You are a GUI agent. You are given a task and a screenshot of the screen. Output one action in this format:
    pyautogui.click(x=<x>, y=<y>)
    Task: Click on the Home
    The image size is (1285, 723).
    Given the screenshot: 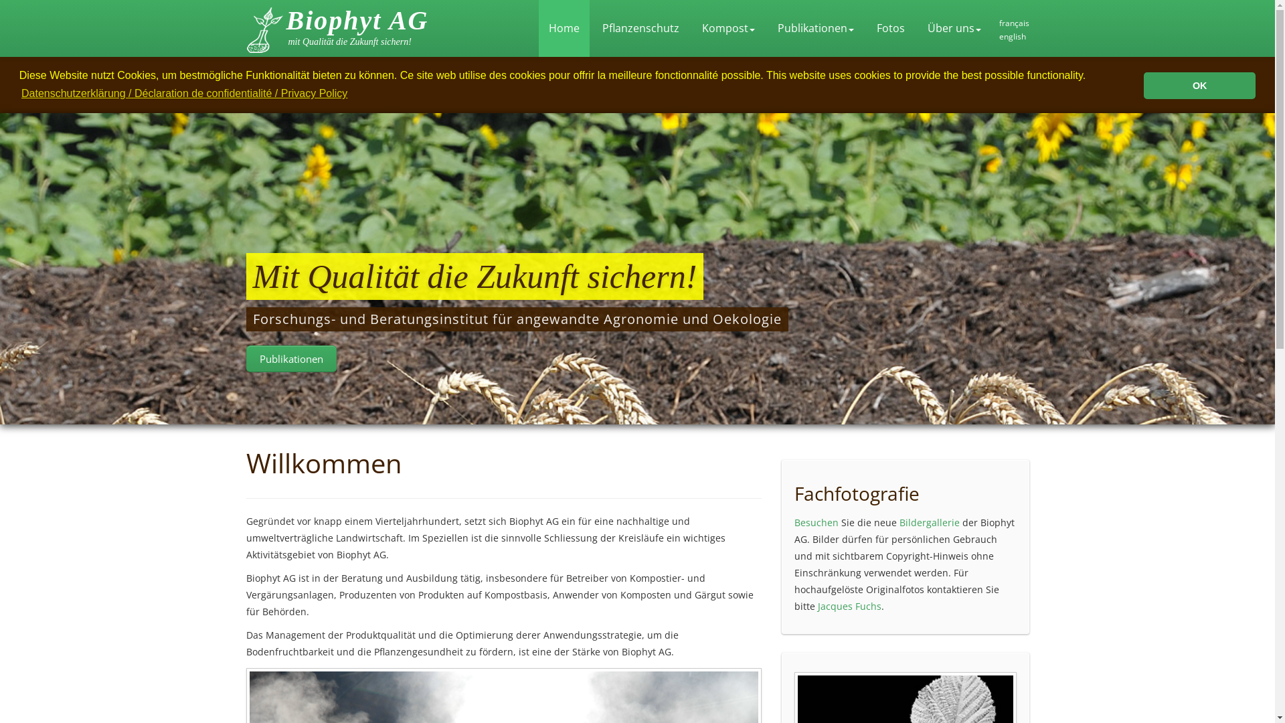 What is the action you would take?
    pyautogui.click(x=564, y=28)
    